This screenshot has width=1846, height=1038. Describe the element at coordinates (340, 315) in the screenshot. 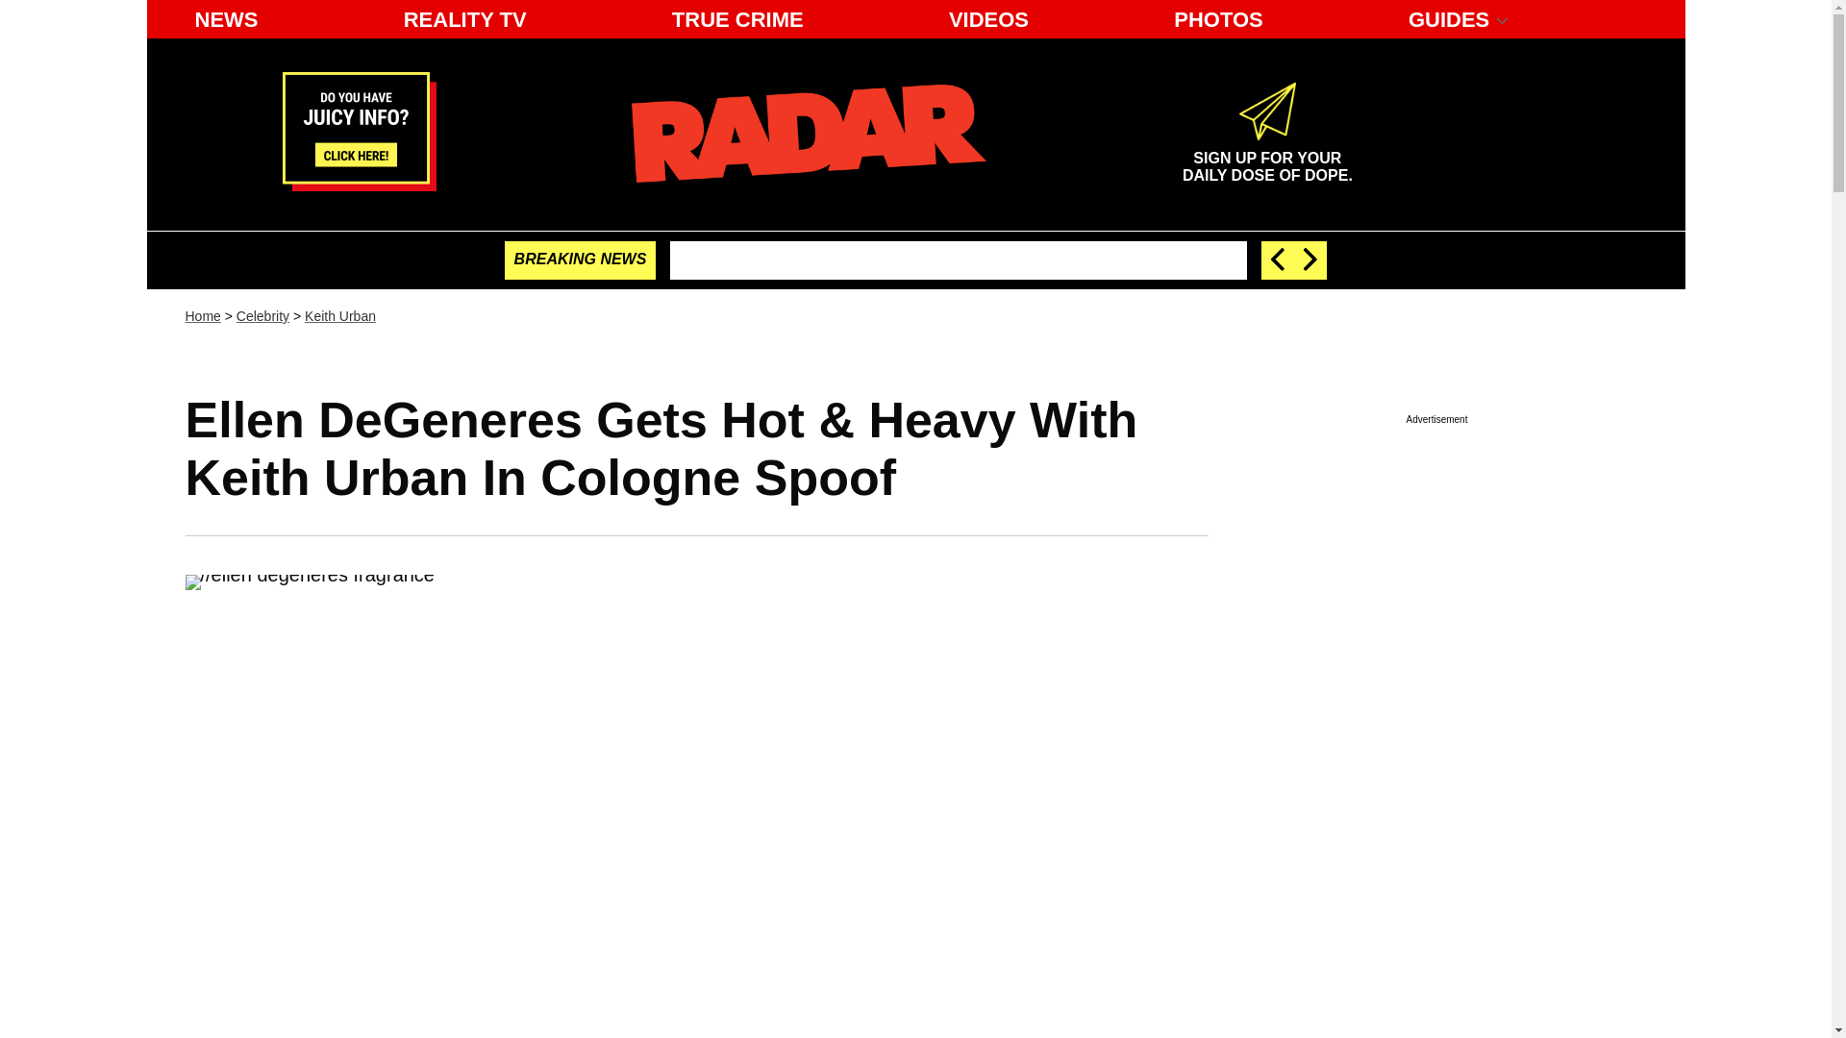

I see `Keith Urban` at that location.